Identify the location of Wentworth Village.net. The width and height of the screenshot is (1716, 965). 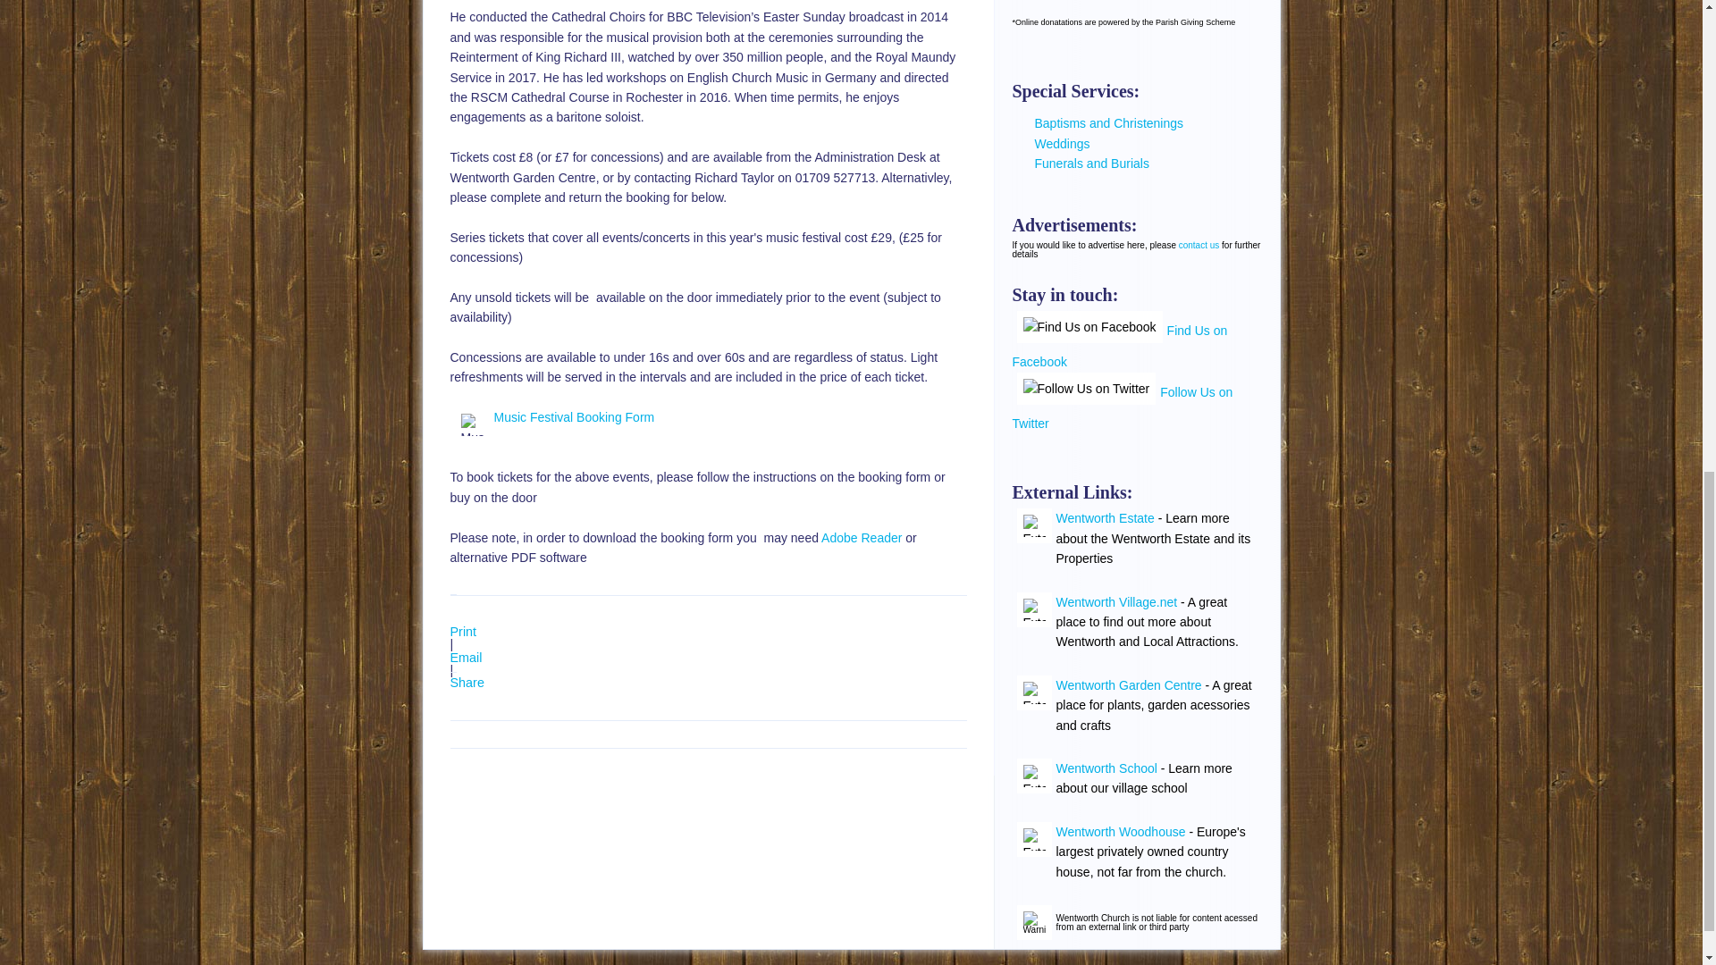
(1117, 602).